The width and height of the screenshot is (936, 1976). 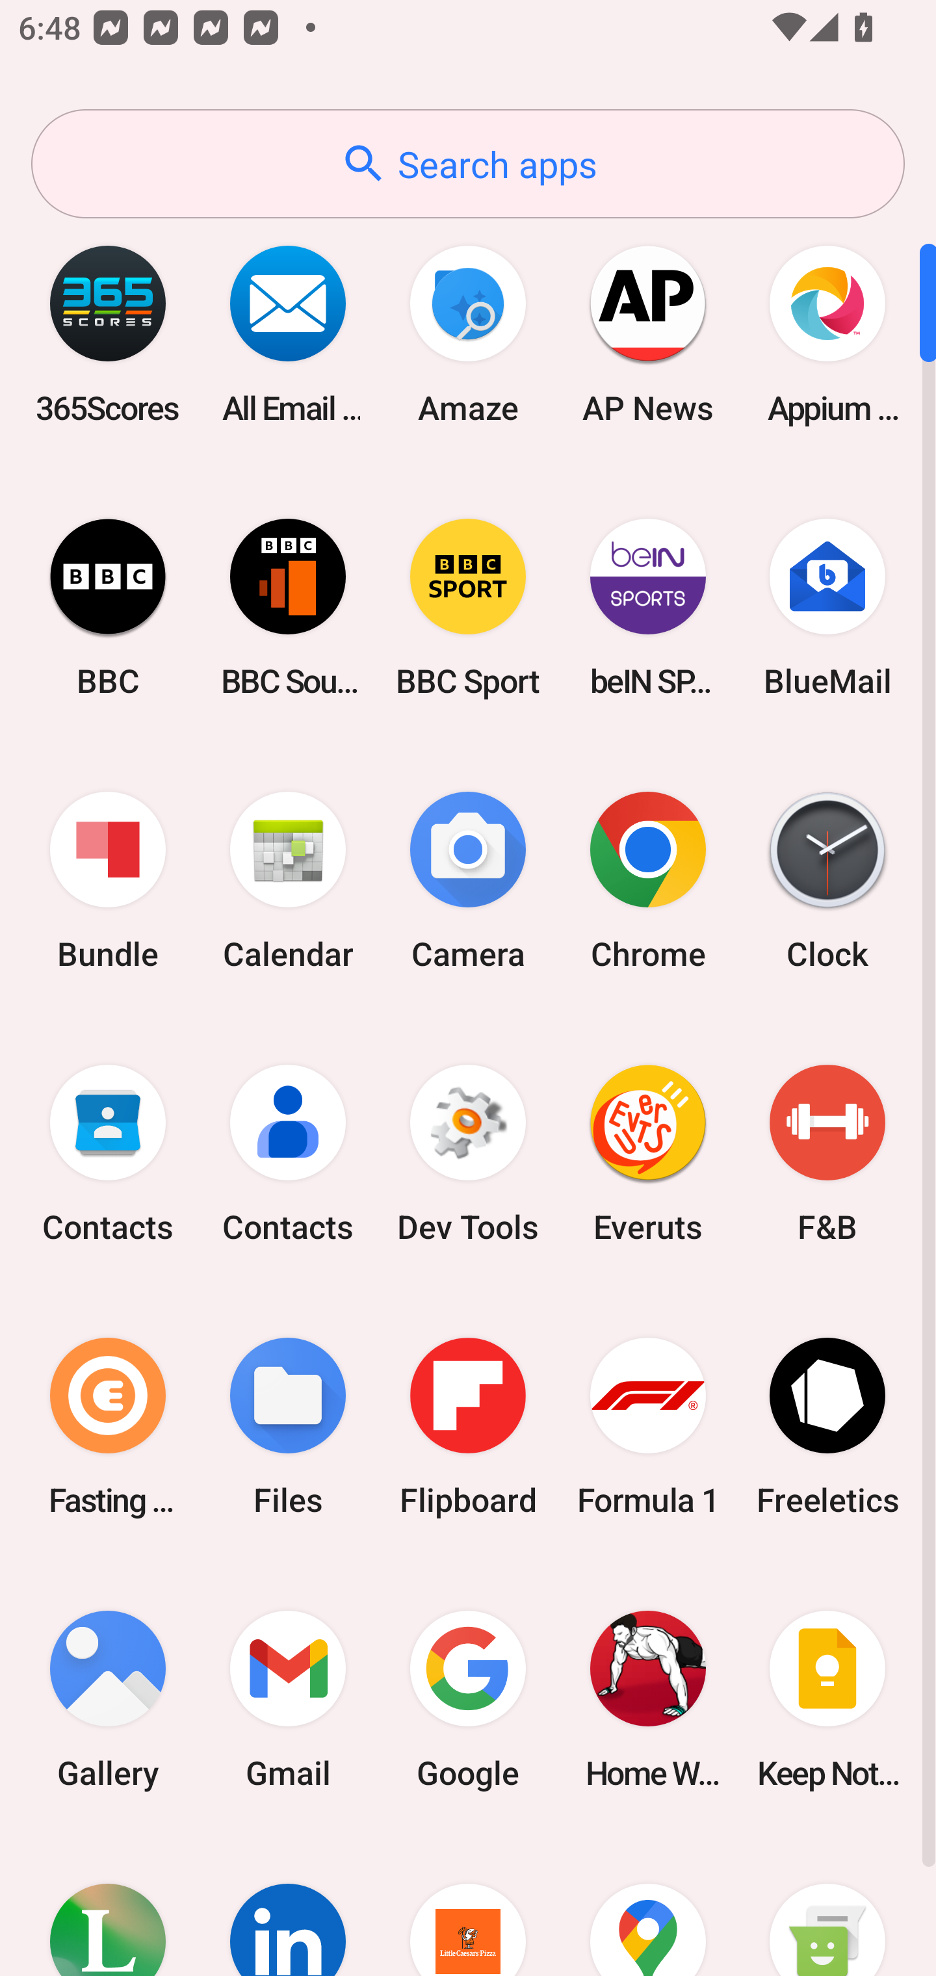 I want to click on Gallery, so click(x=108, y=1699).